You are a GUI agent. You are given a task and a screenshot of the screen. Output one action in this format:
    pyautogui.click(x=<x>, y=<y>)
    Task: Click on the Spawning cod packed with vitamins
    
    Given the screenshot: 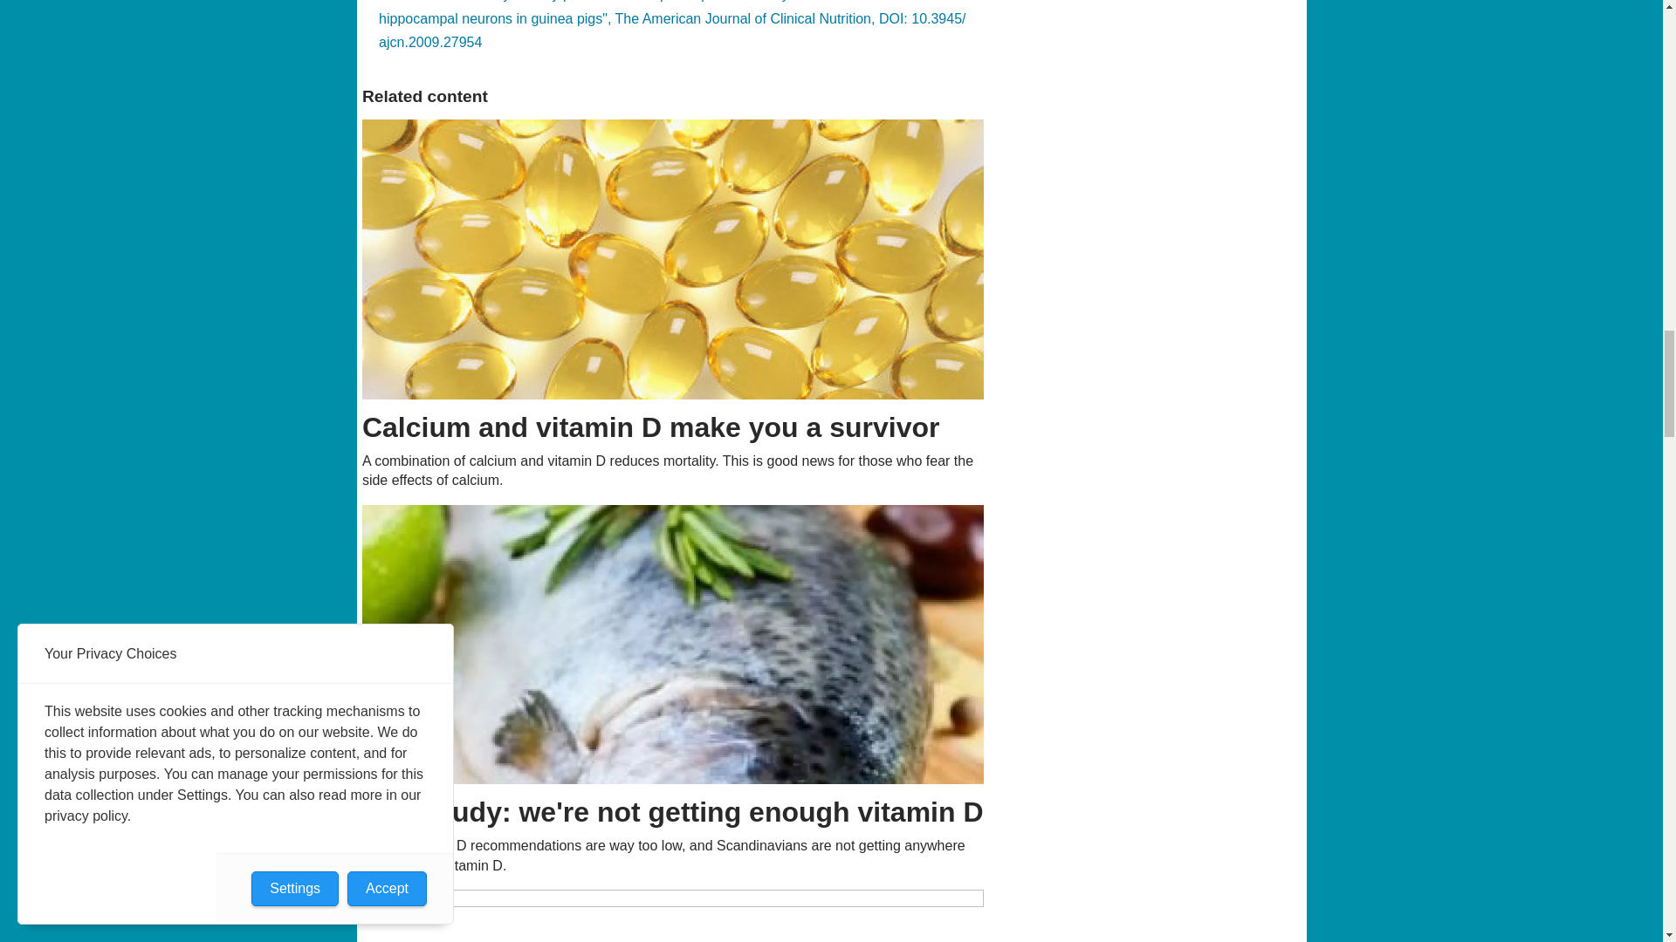 What is the action you would take?
    pyautogui.click(x=673, y=916)
    